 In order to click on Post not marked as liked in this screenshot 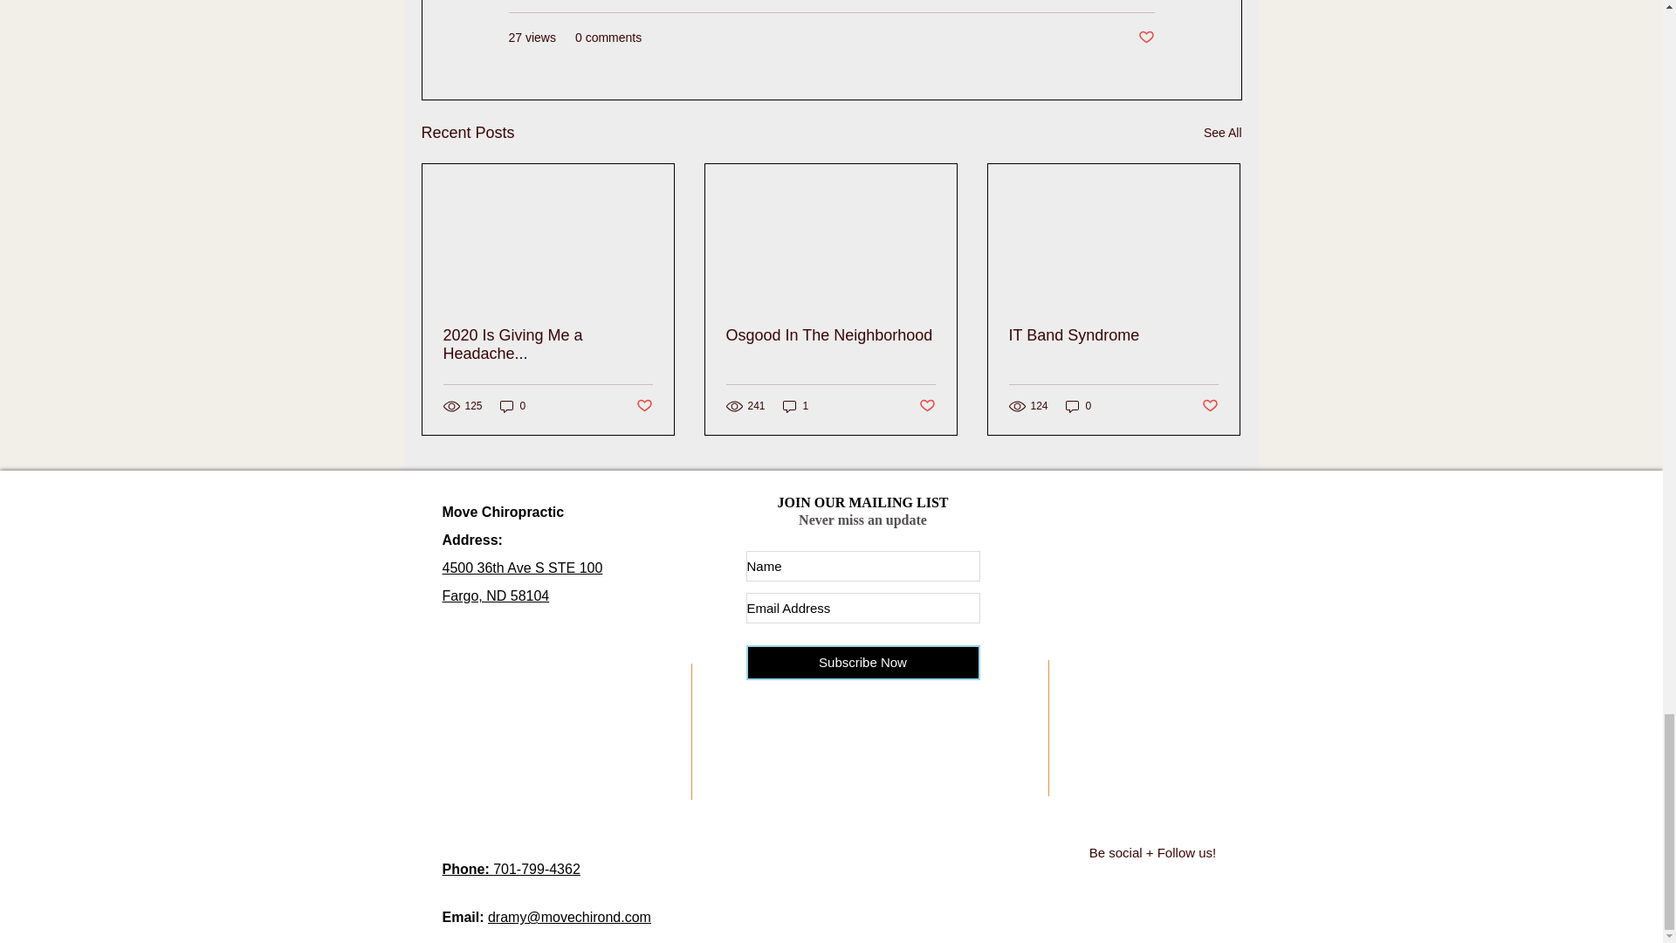, I will do `click(1079, 406)`.